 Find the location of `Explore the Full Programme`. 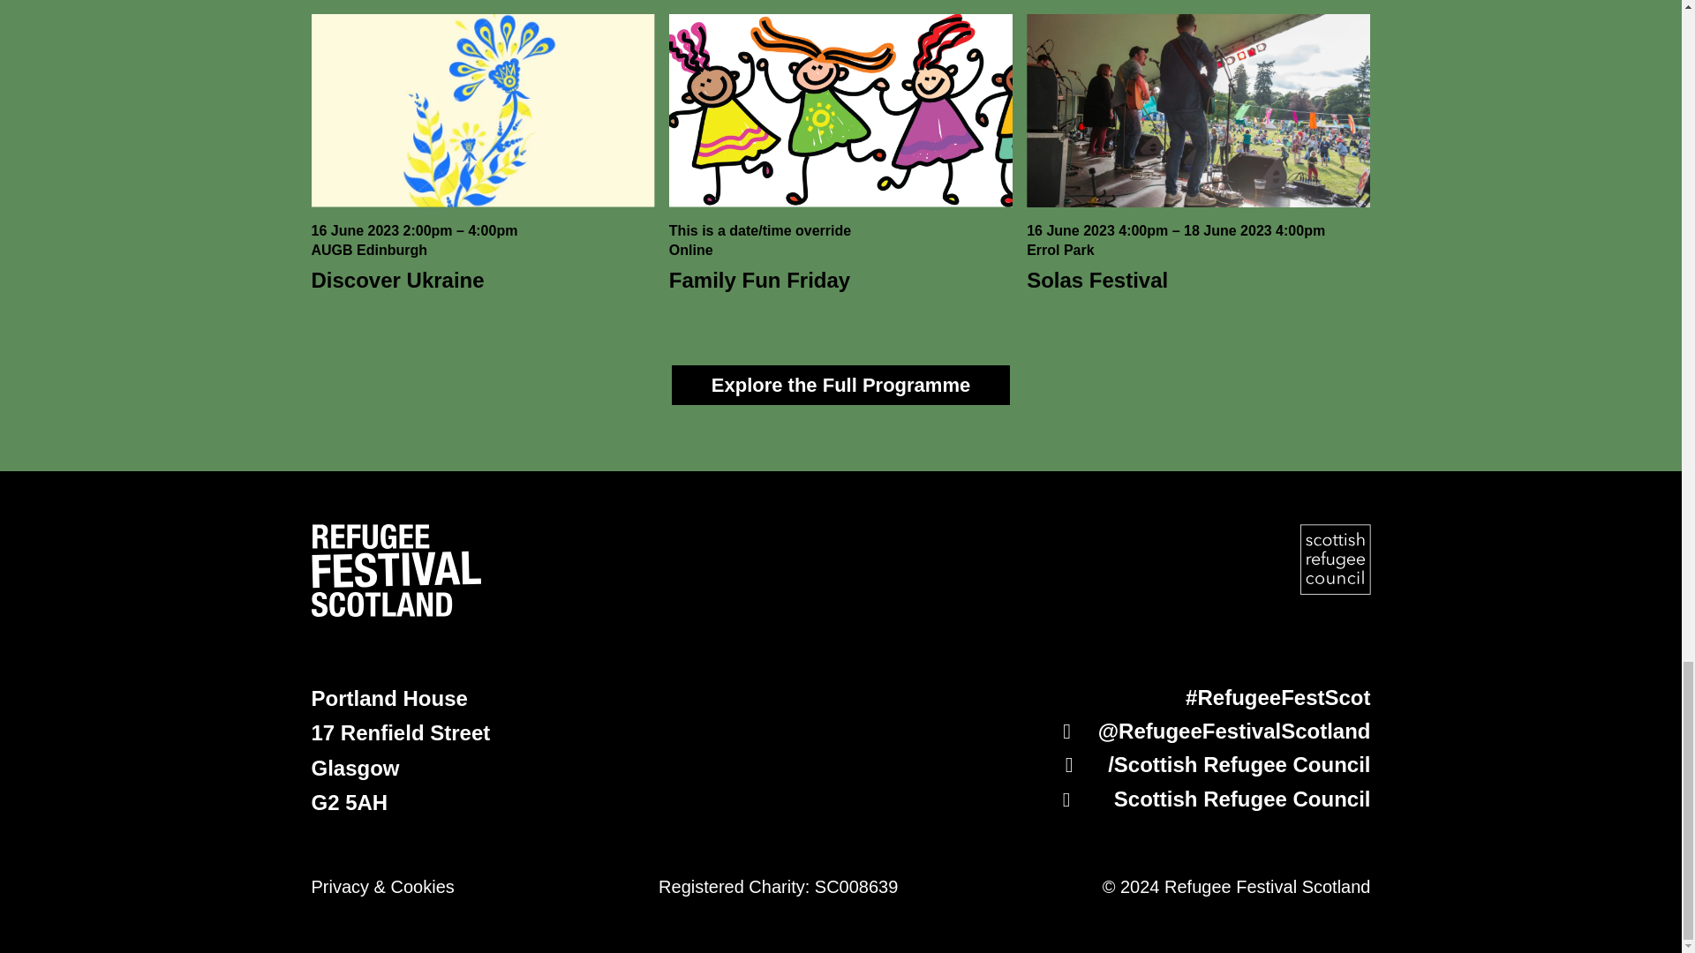

Explore the Full Programme is located at coordinates (840, 385).